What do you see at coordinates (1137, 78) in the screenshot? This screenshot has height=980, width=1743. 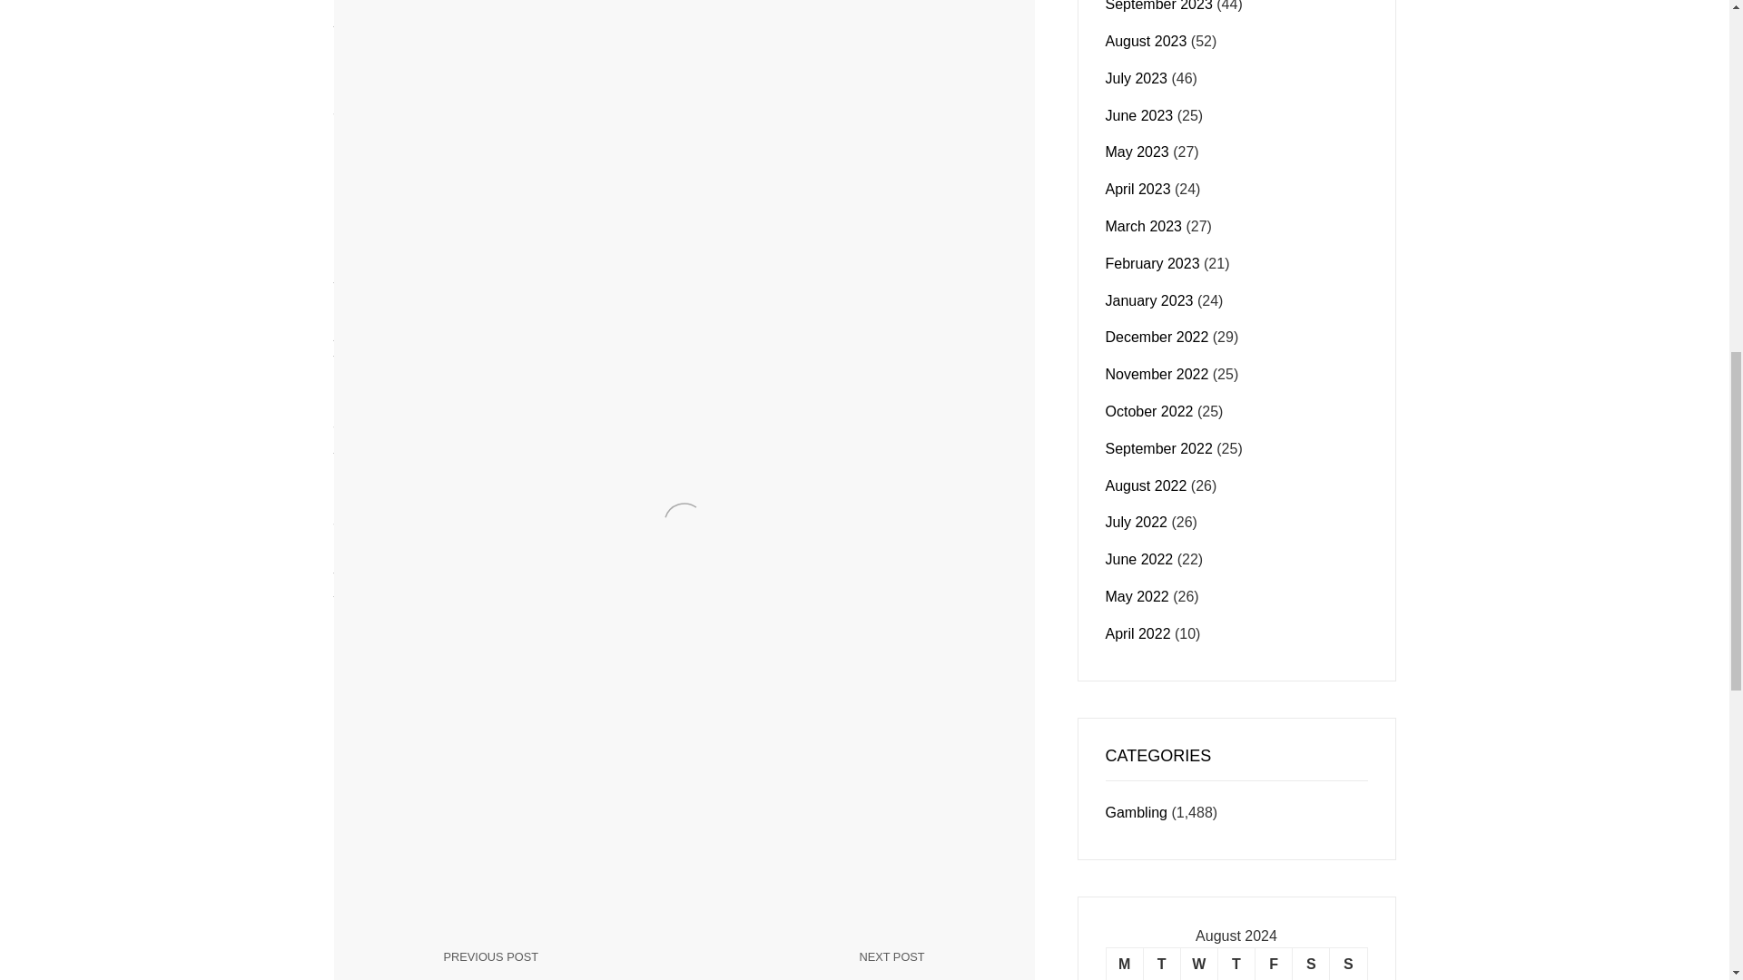 I see `Friday` at bounding box center [1137, 78].